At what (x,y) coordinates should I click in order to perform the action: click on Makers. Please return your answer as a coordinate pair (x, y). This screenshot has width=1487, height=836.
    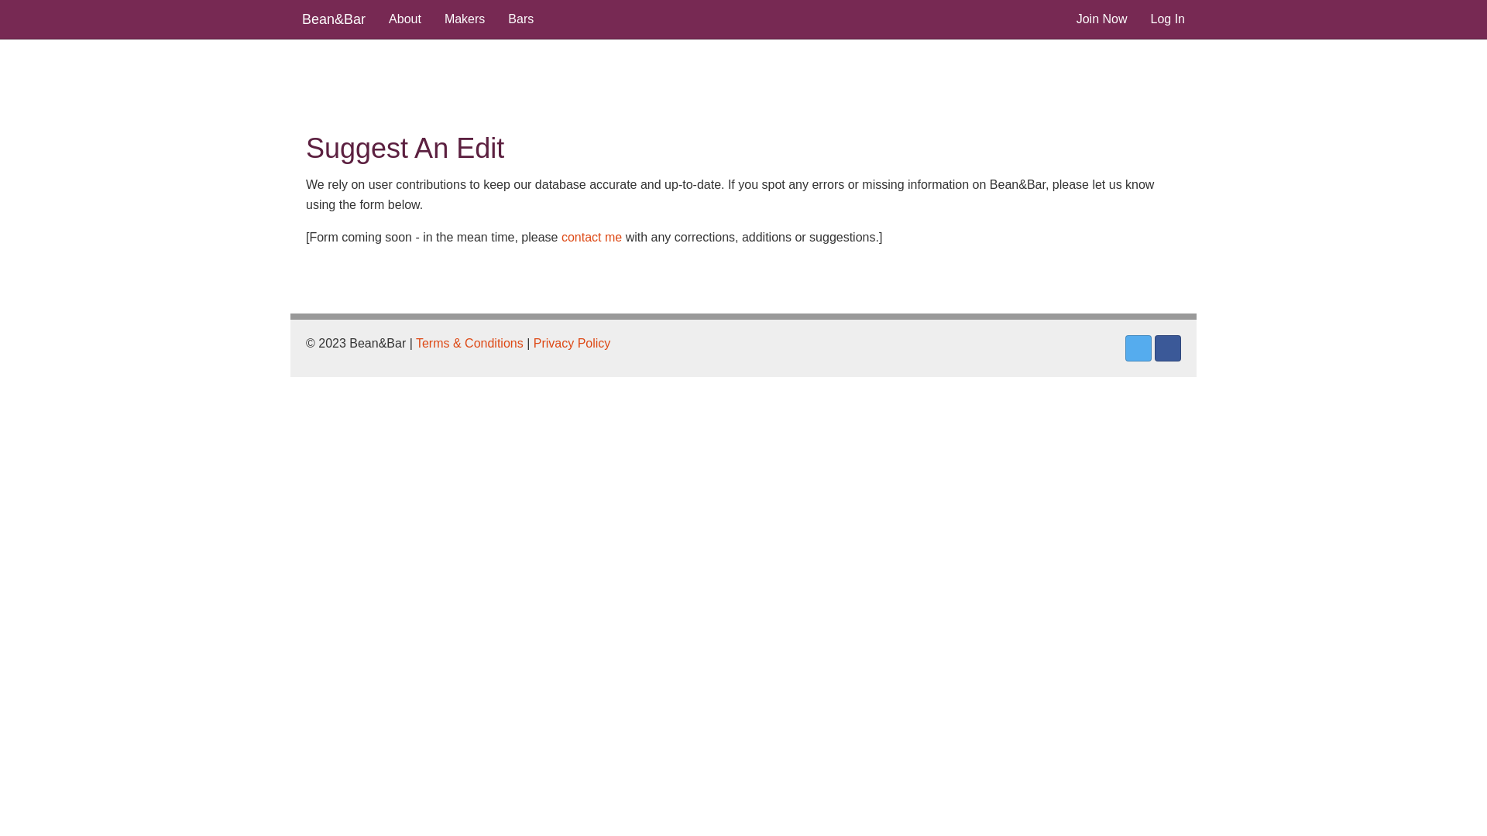
    Looking at the image, I should click on (465, 19).